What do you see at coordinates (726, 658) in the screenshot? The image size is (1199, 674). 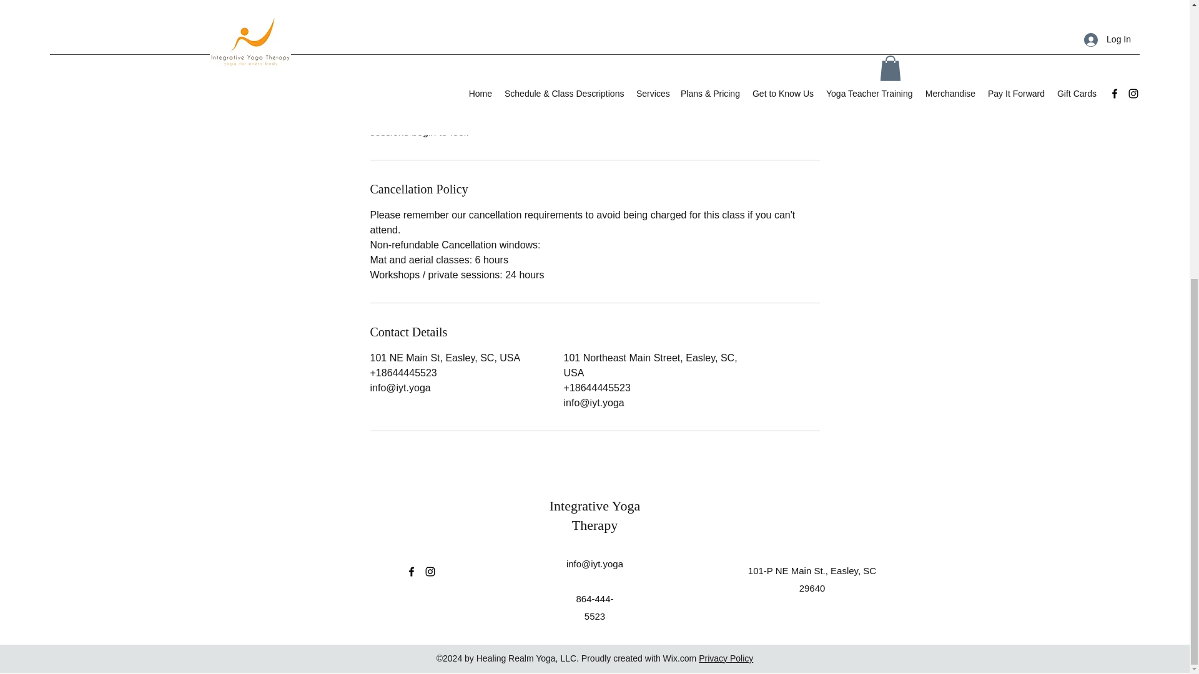 I see `Privacy Policy` at bounding box center [726, 658].